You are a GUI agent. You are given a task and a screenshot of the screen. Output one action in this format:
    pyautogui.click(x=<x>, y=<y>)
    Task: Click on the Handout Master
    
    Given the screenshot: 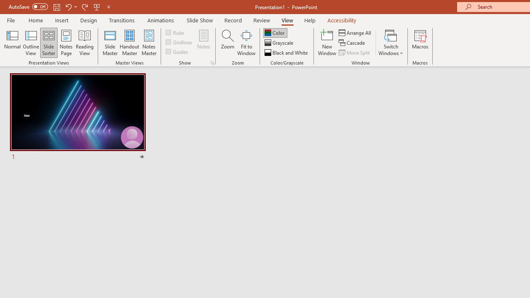 What is the action you would take?
    pyautogui.click(x=129, y=42)
    